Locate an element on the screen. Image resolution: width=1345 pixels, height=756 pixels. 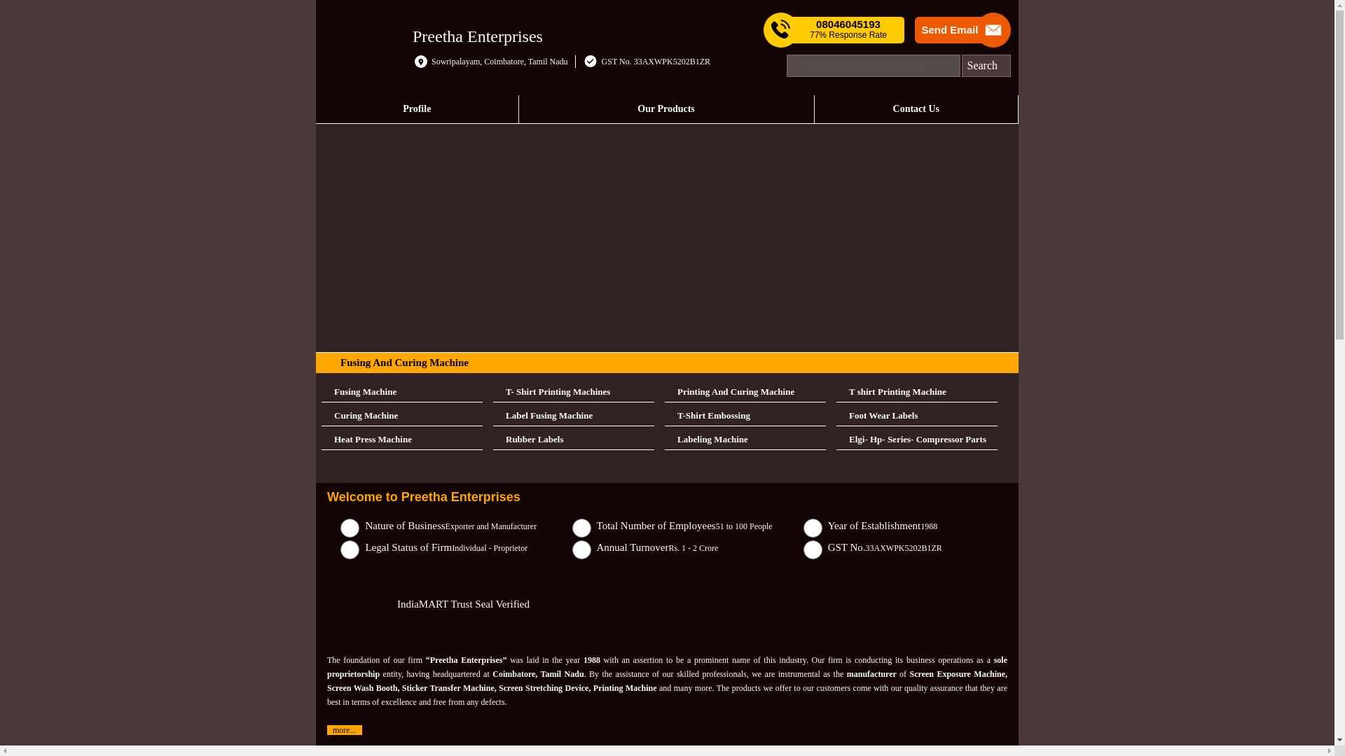
more... is located at coordinates (344, 729).